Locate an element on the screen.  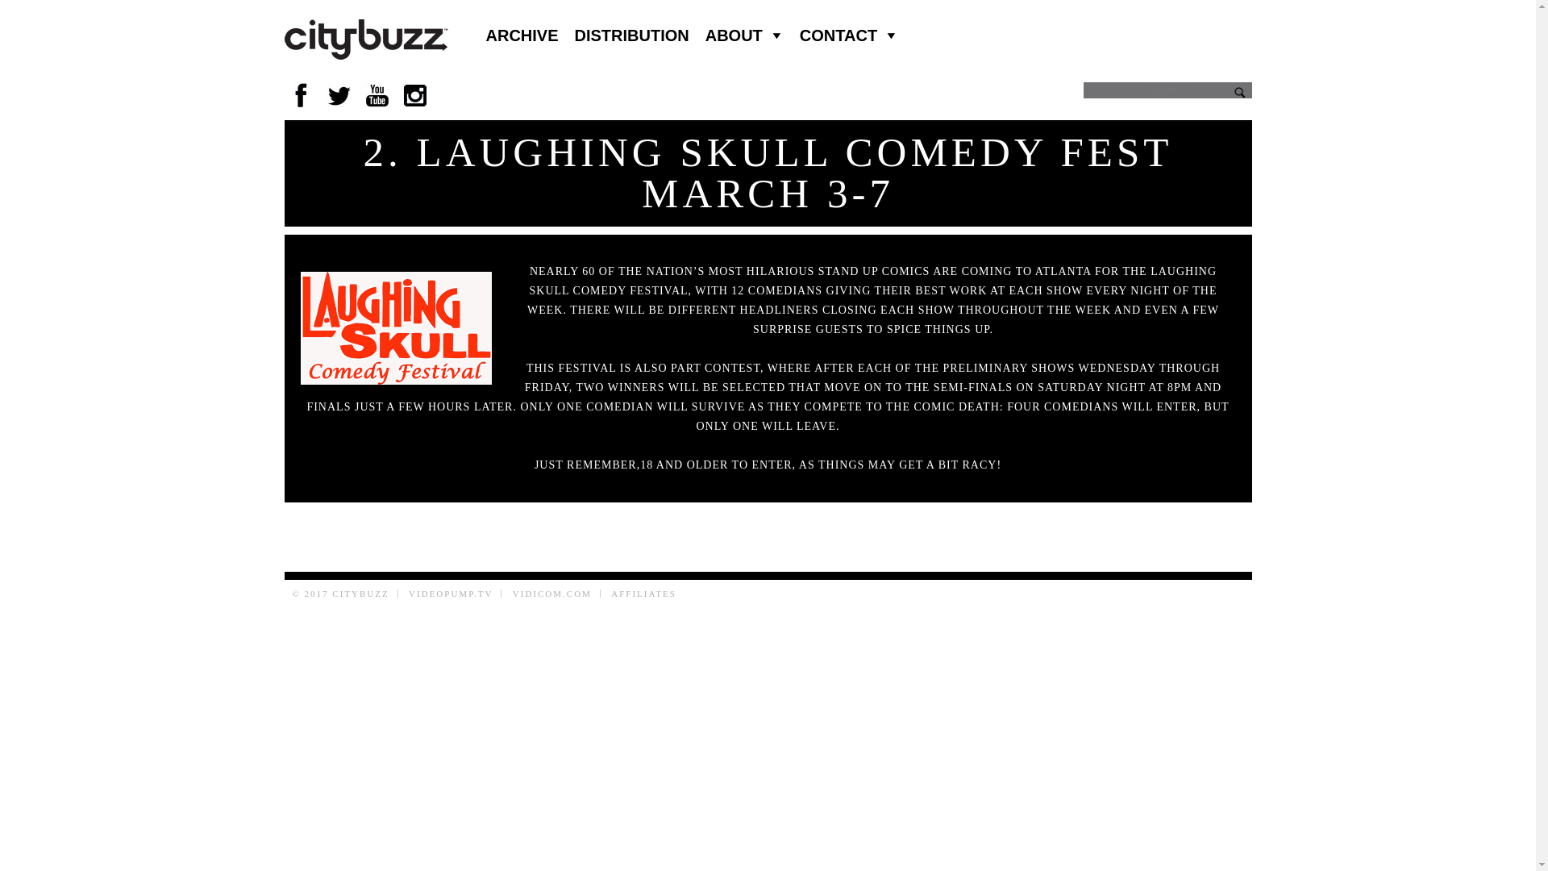
AFFILIATES is located at coordinates (643, 594).